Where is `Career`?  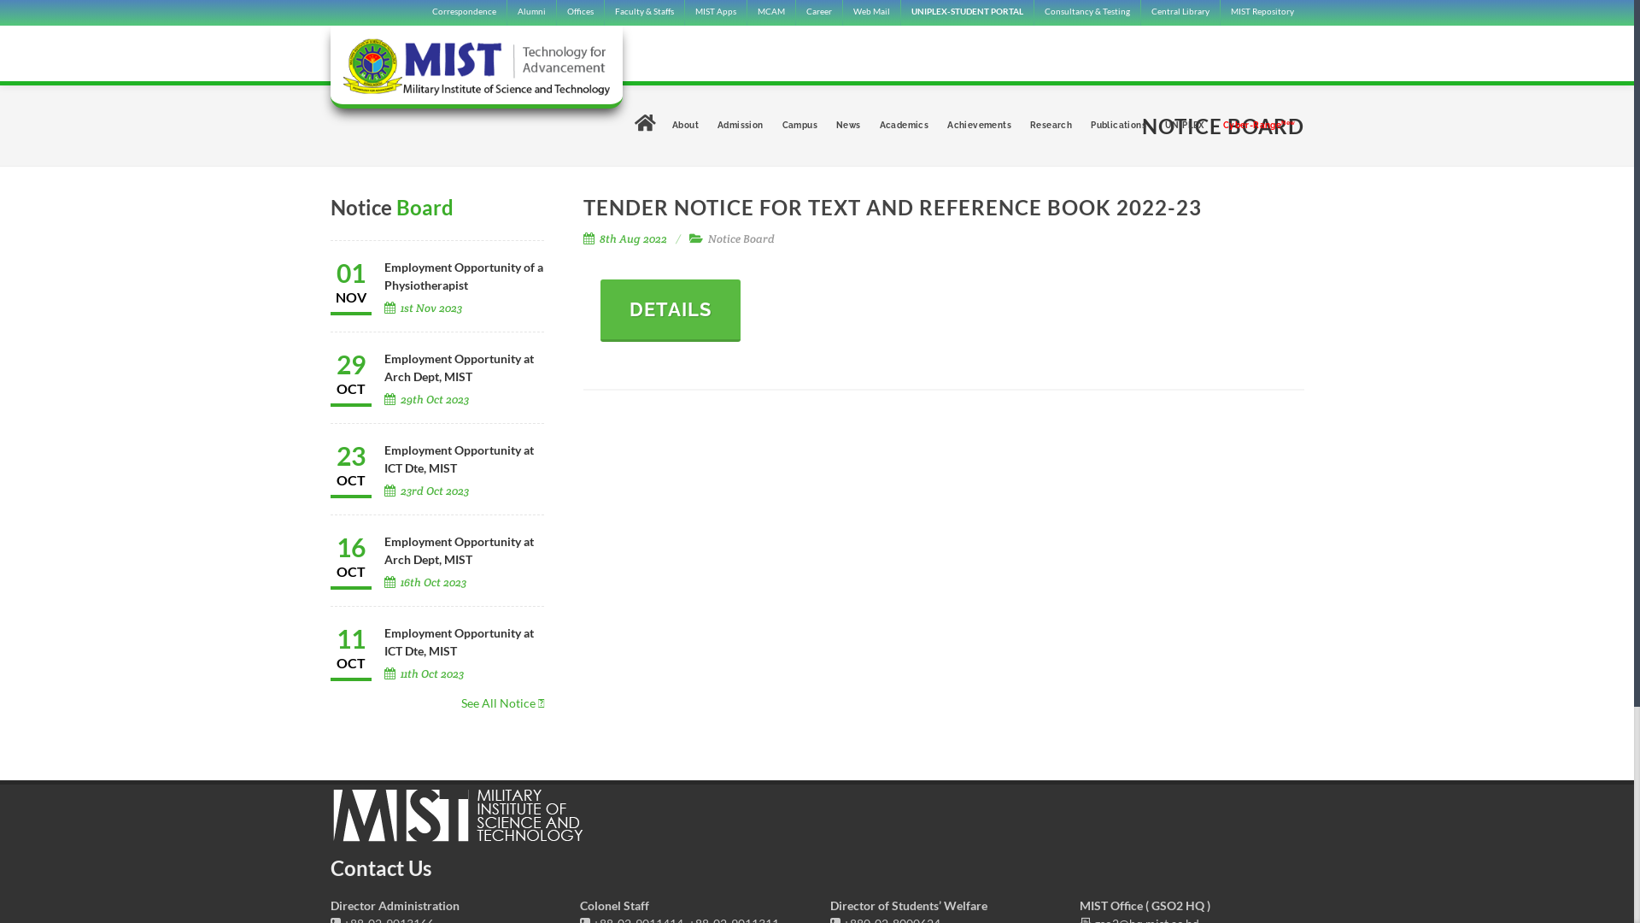 Career is located at coordinates (819, 13).